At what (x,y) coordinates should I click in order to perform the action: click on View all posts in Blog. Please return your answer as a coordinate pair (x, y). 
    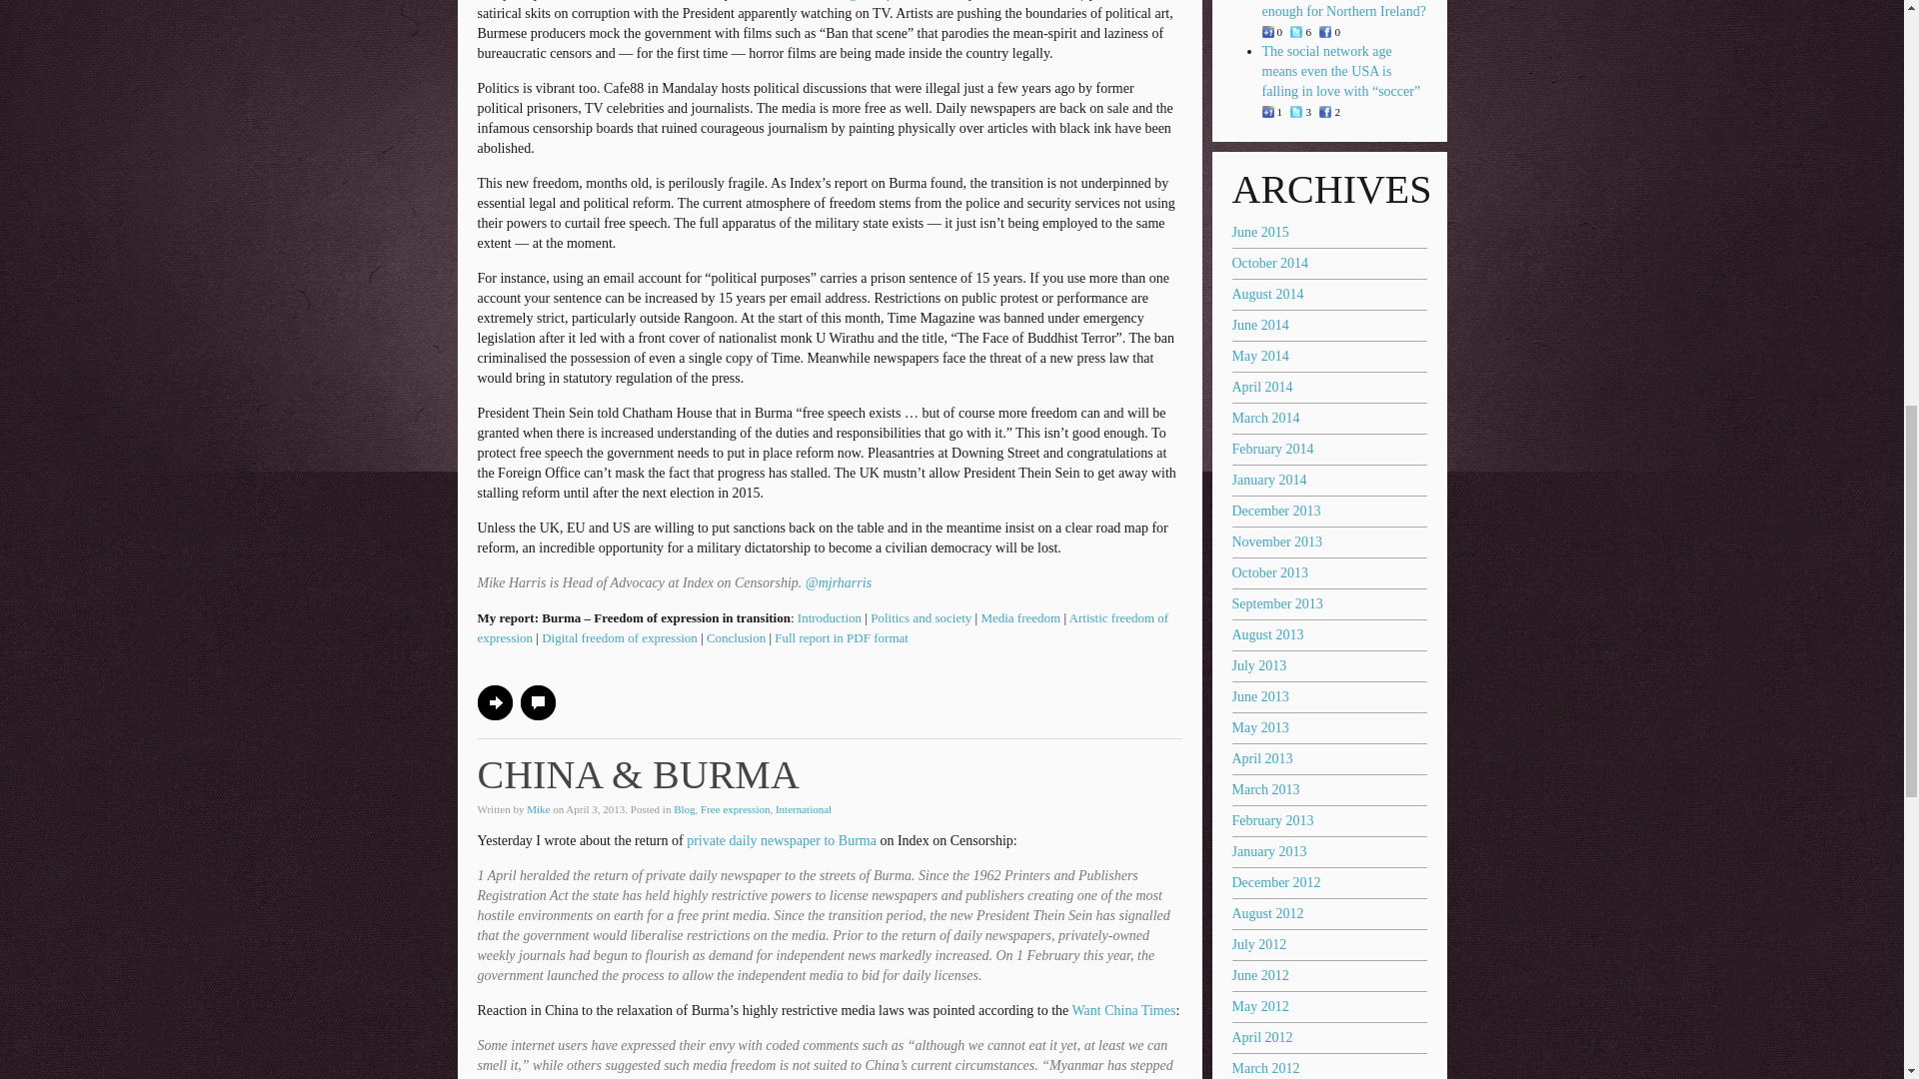
    Looking at the image, I should click on (684, 809).